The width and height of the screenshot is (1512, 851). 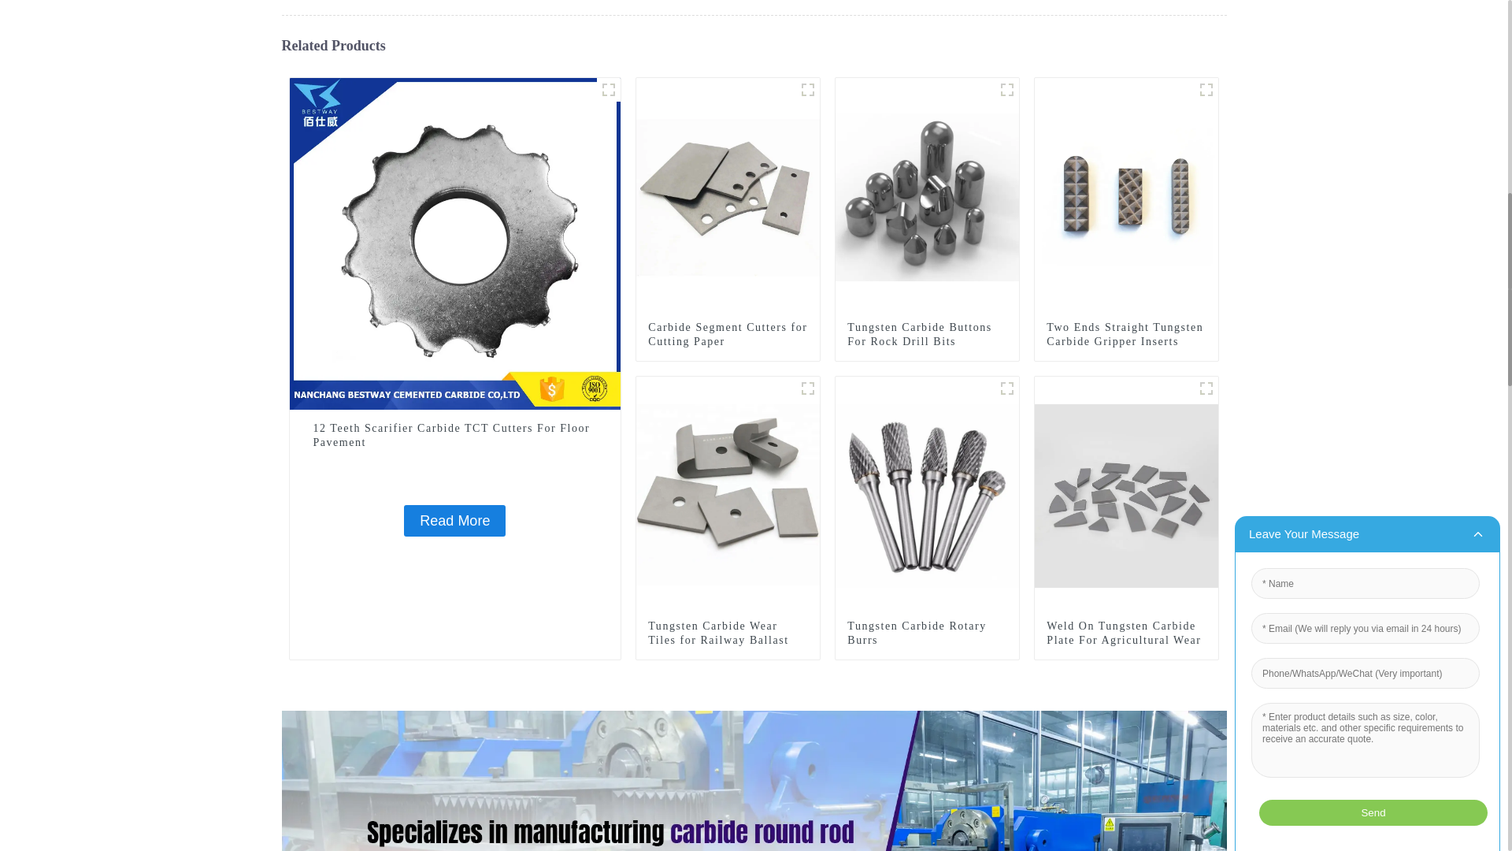 I want to click on Tungsten Carbide Buttons For Rock Drill Bits, so click(x=926, y=334).